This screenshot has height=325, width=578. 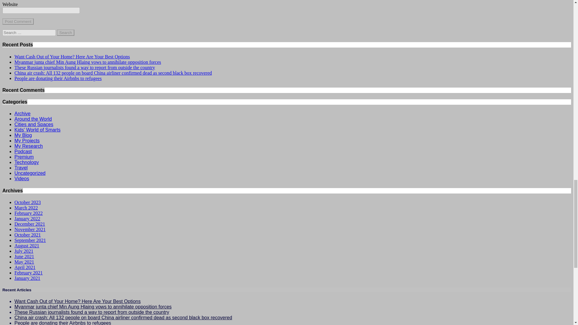 I want to click on Post Comment, so click(x=18, y=21).